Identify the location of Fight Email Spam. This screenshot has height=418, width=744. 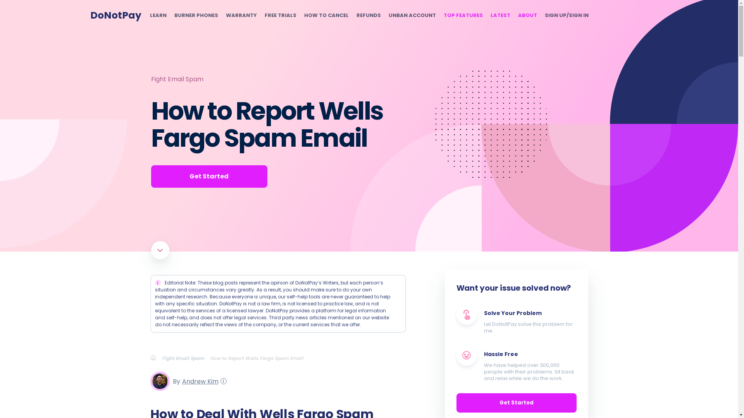
(186, 358).